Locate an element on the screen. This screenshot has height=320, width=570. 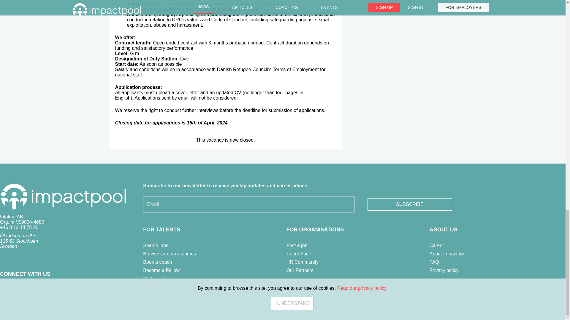
FAQ is located at coordinates (434, 262).